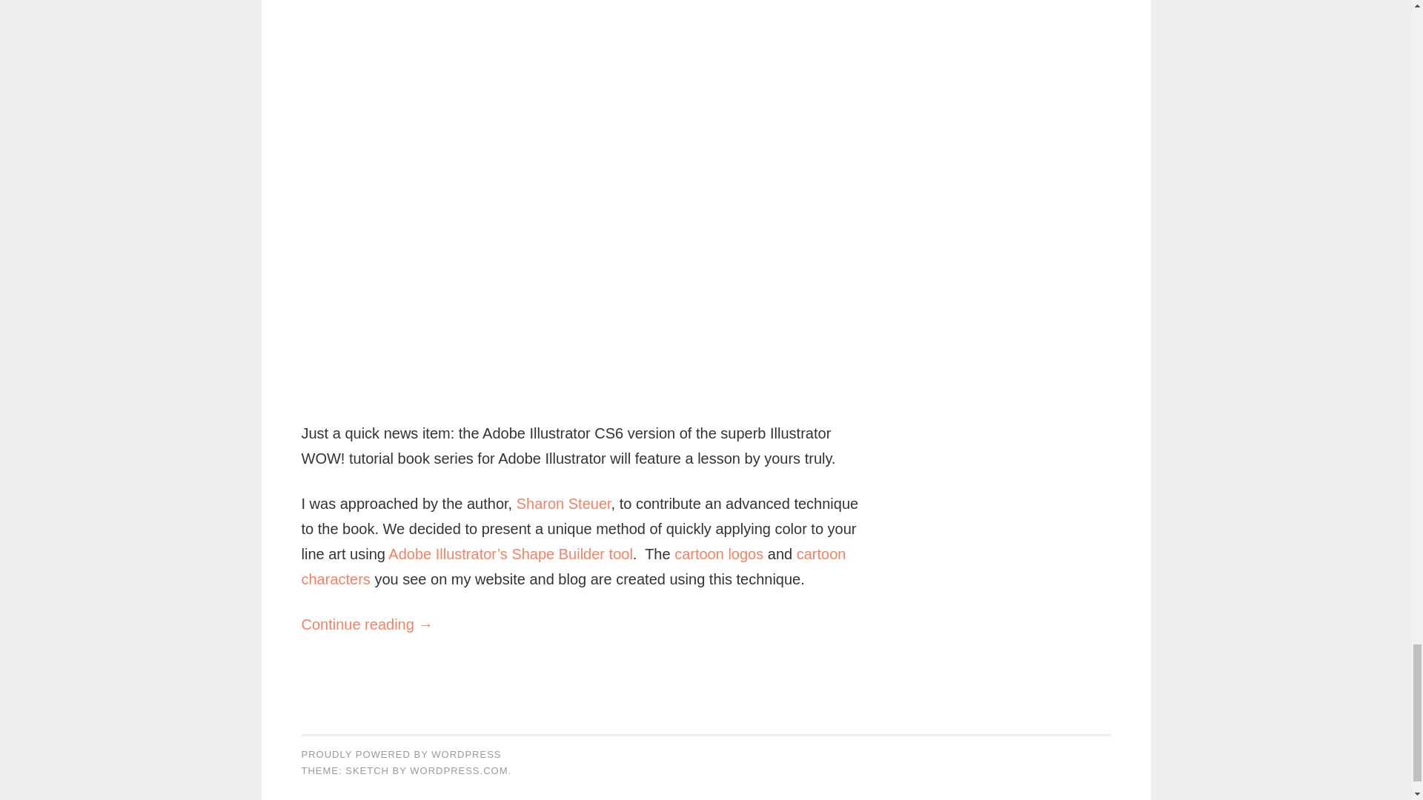  What do you see at coordinates (510, 554) in the screenshot?
I see `Adobe Illustrator's Shape Builder tool` at bounding box center [510, 554].